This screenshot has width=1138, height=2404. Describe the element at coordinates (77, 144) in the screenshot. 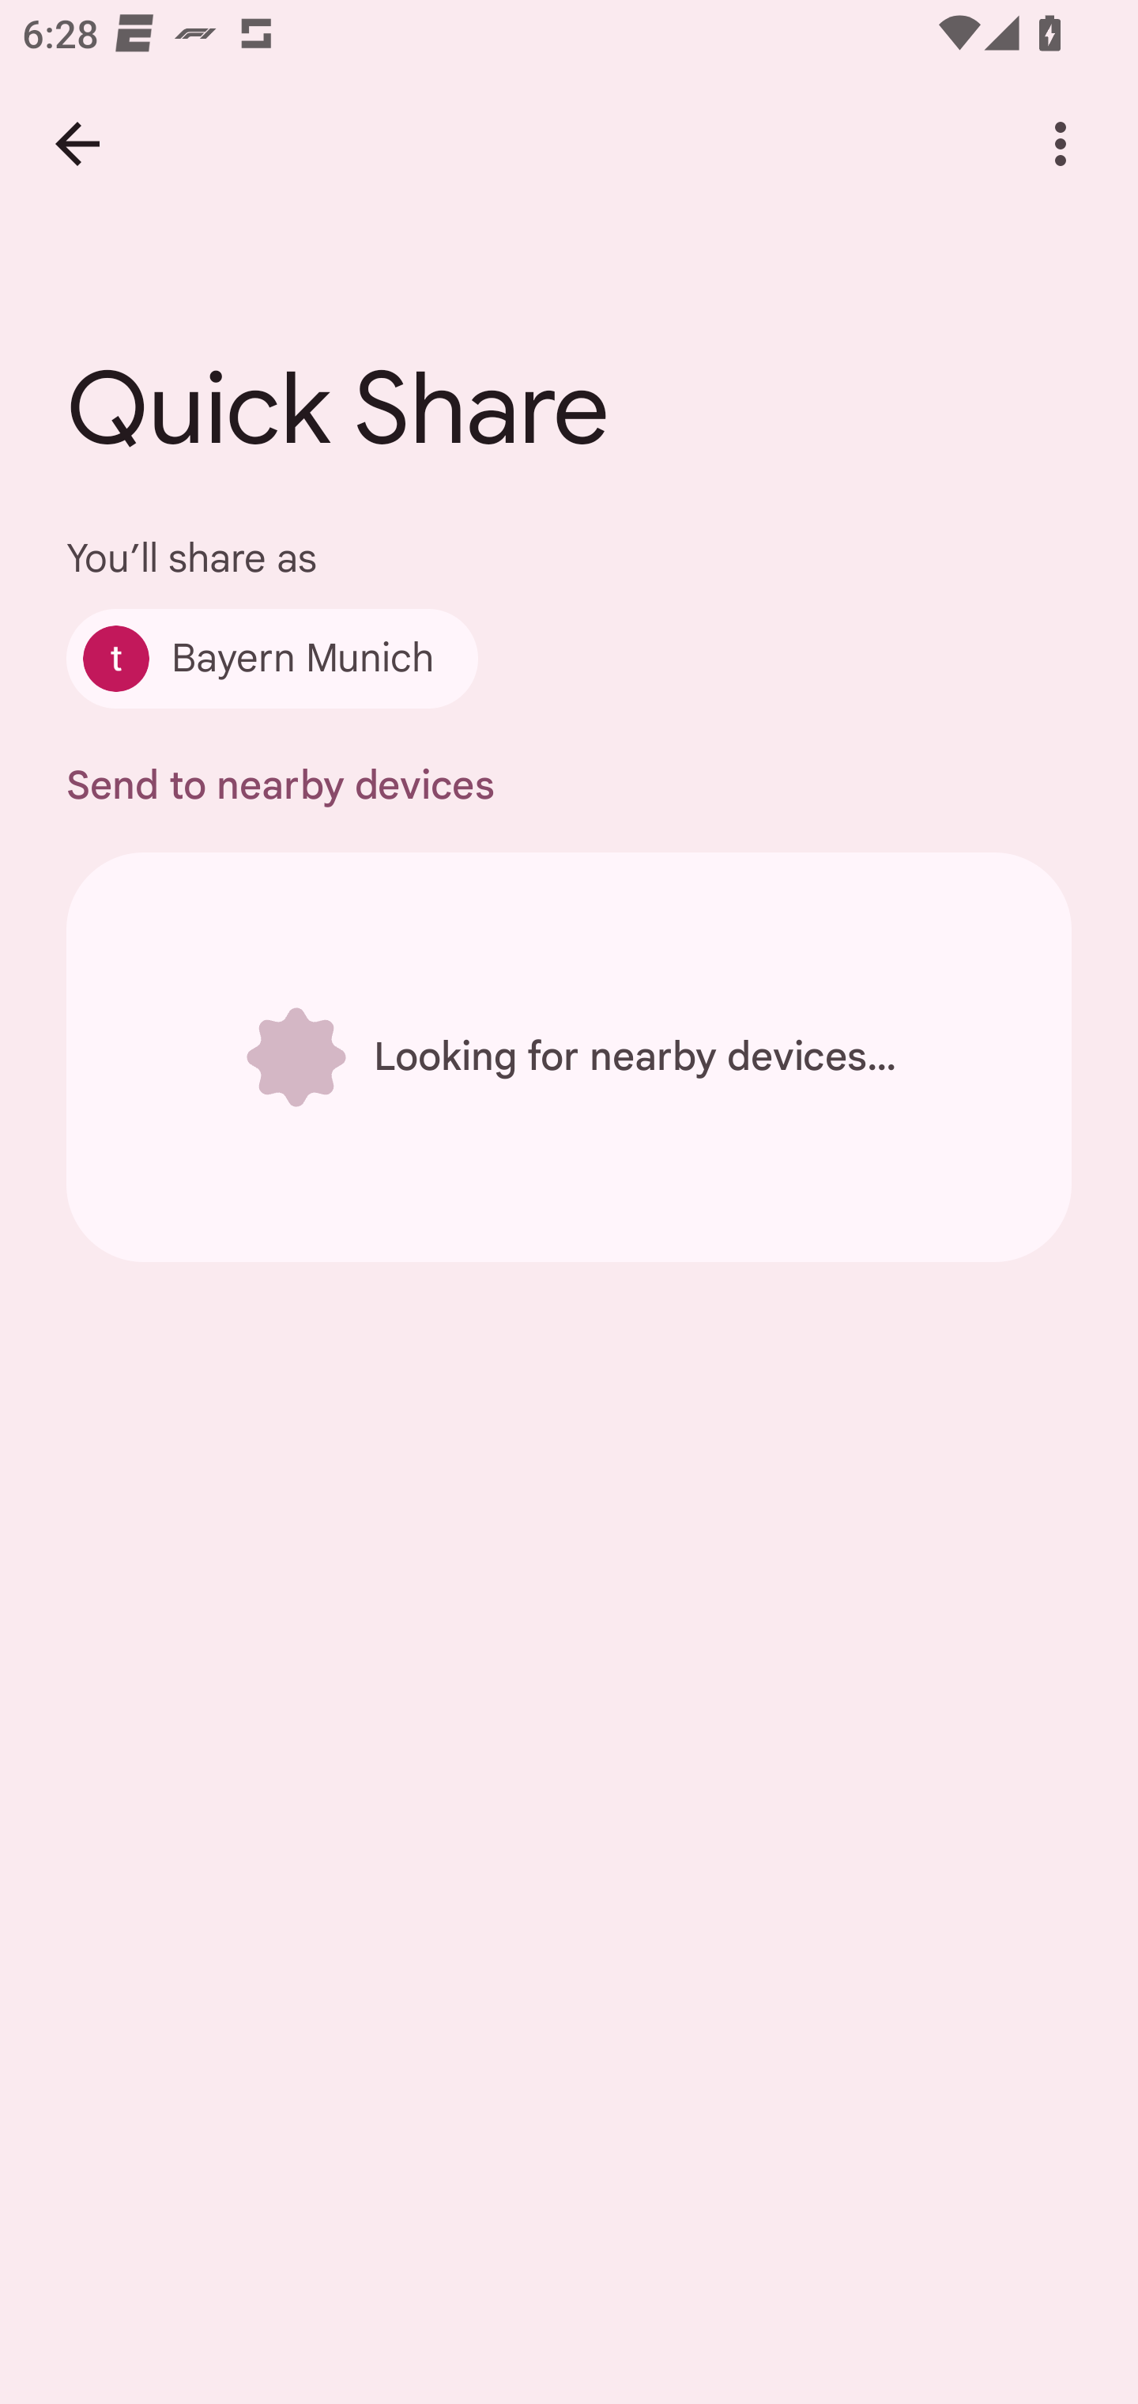

I see `Back` at that location.